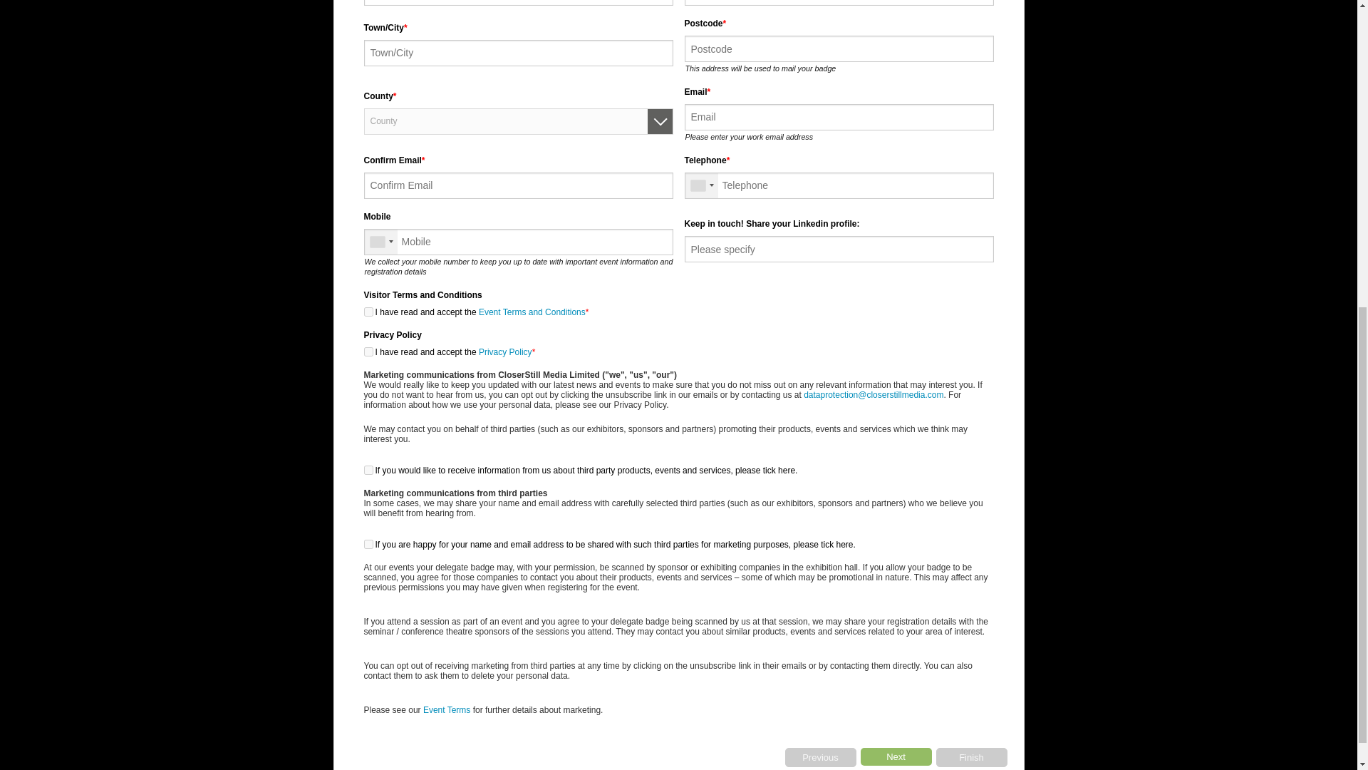 The image size is (1368, 770). What do you see at coordinates (505, 352) in the screenshot?
I see `Privacy Policy` at bounding box center [505, 352].